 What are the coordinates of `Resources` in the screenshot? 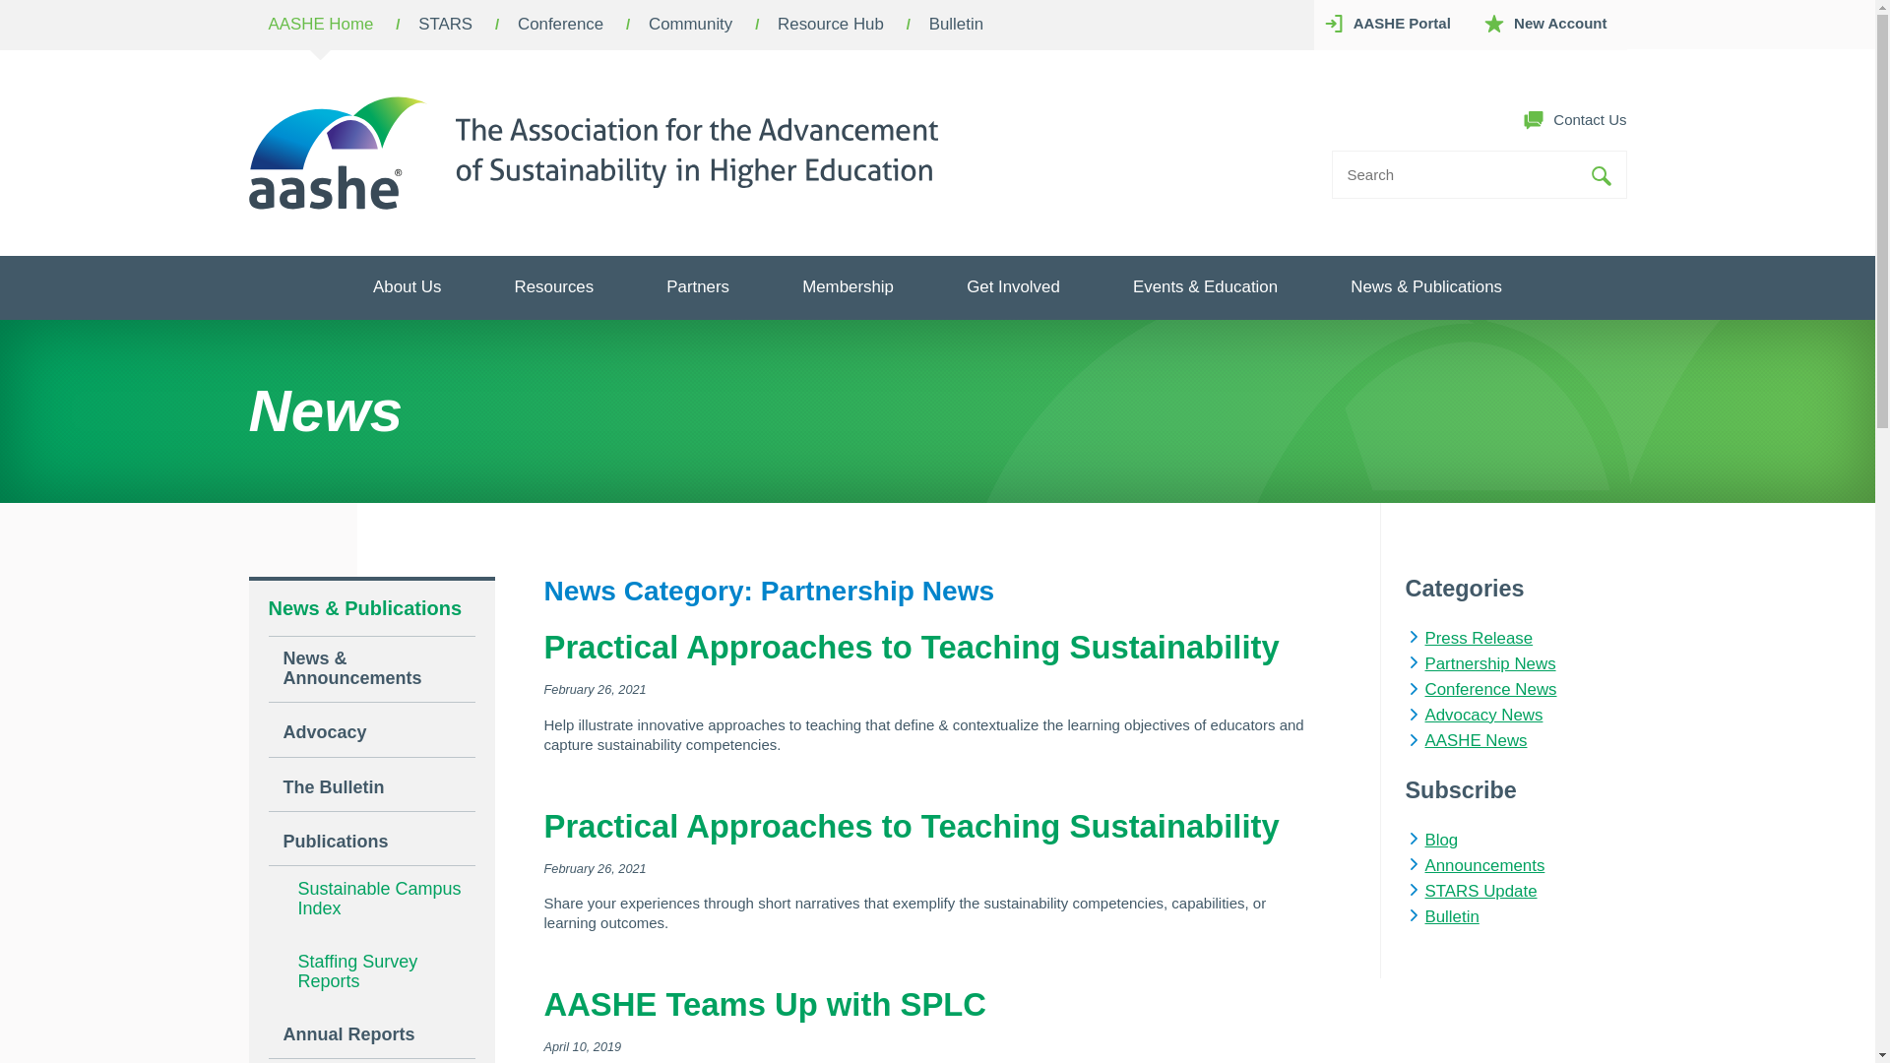 It's located at (554, 287).